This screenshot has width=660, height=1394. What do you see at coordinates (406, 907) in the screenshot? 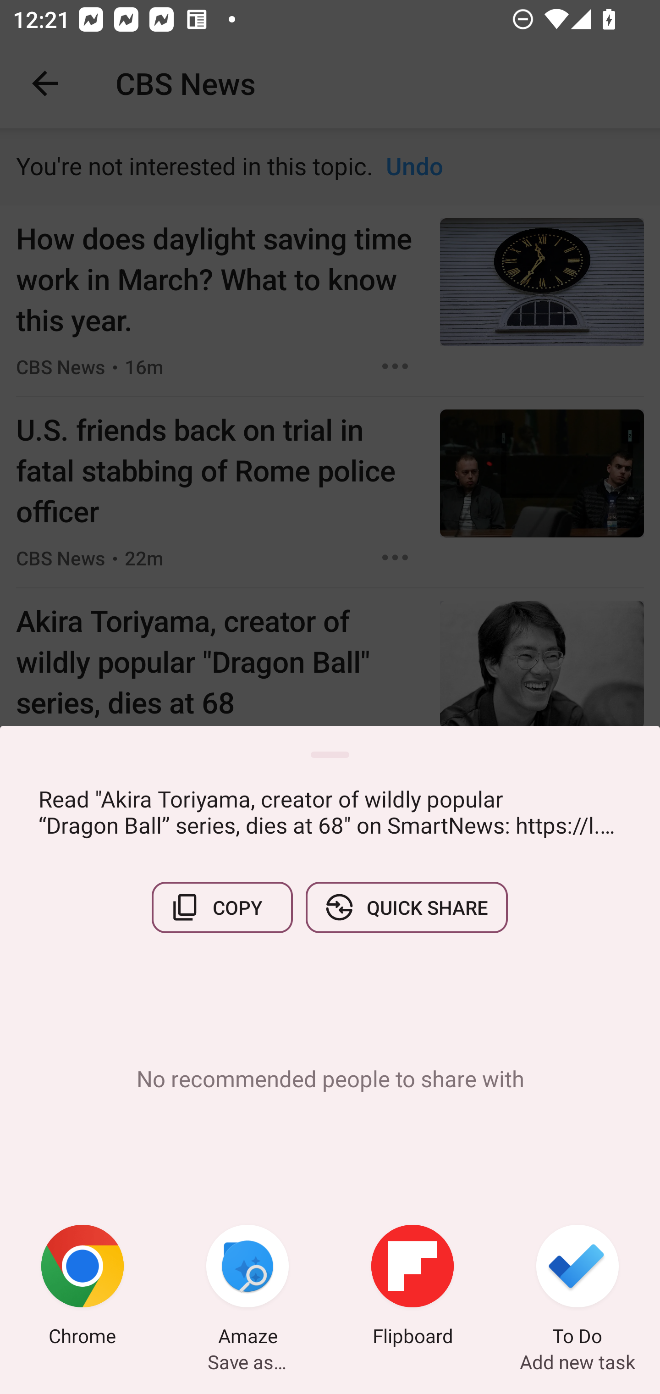
I see `QUICK SHARE` at bounding box center [406, 907].